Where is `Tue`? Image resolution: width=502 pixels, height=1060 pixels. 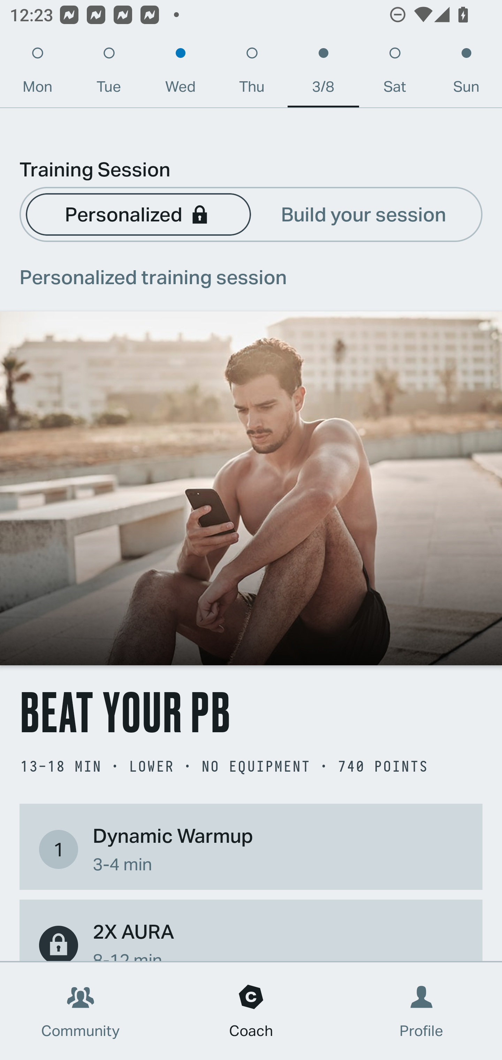
Tue is located at coordinates (109, 73).